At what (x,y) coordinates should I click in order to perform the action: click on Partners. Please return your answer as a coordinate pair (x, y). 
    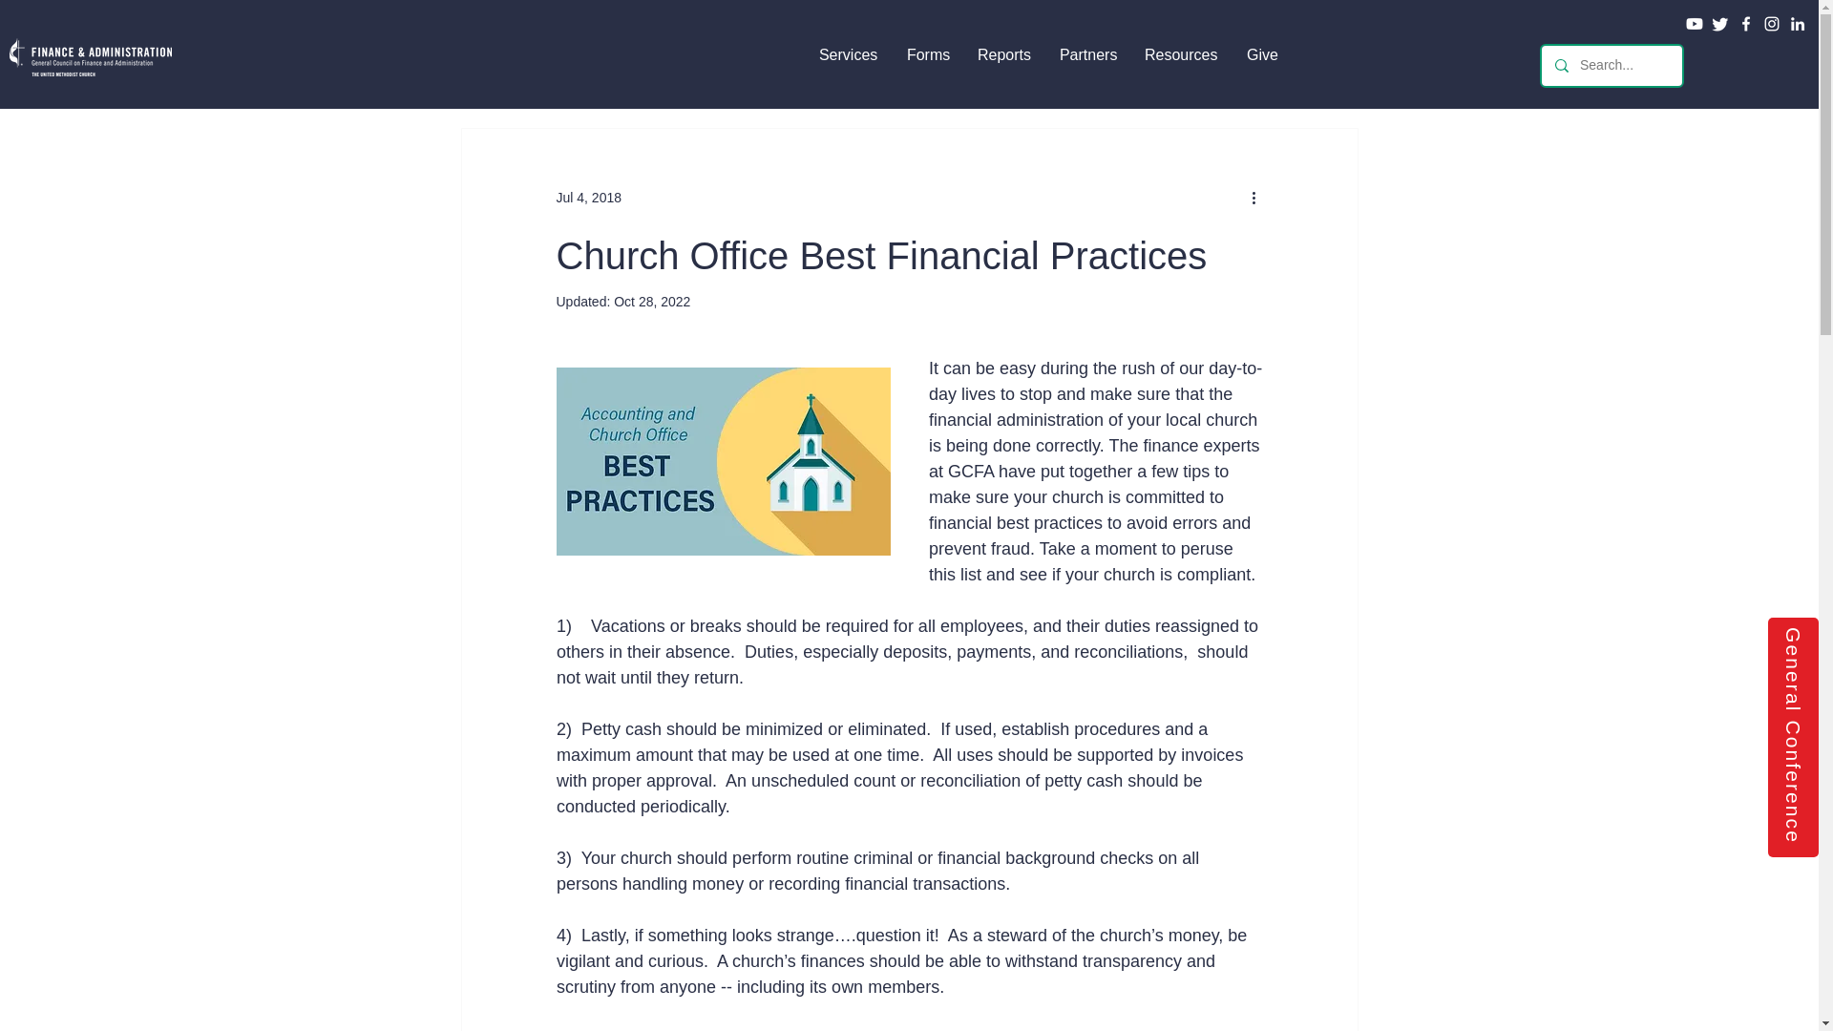
    Looking at the image, I should click on (1087, 53).